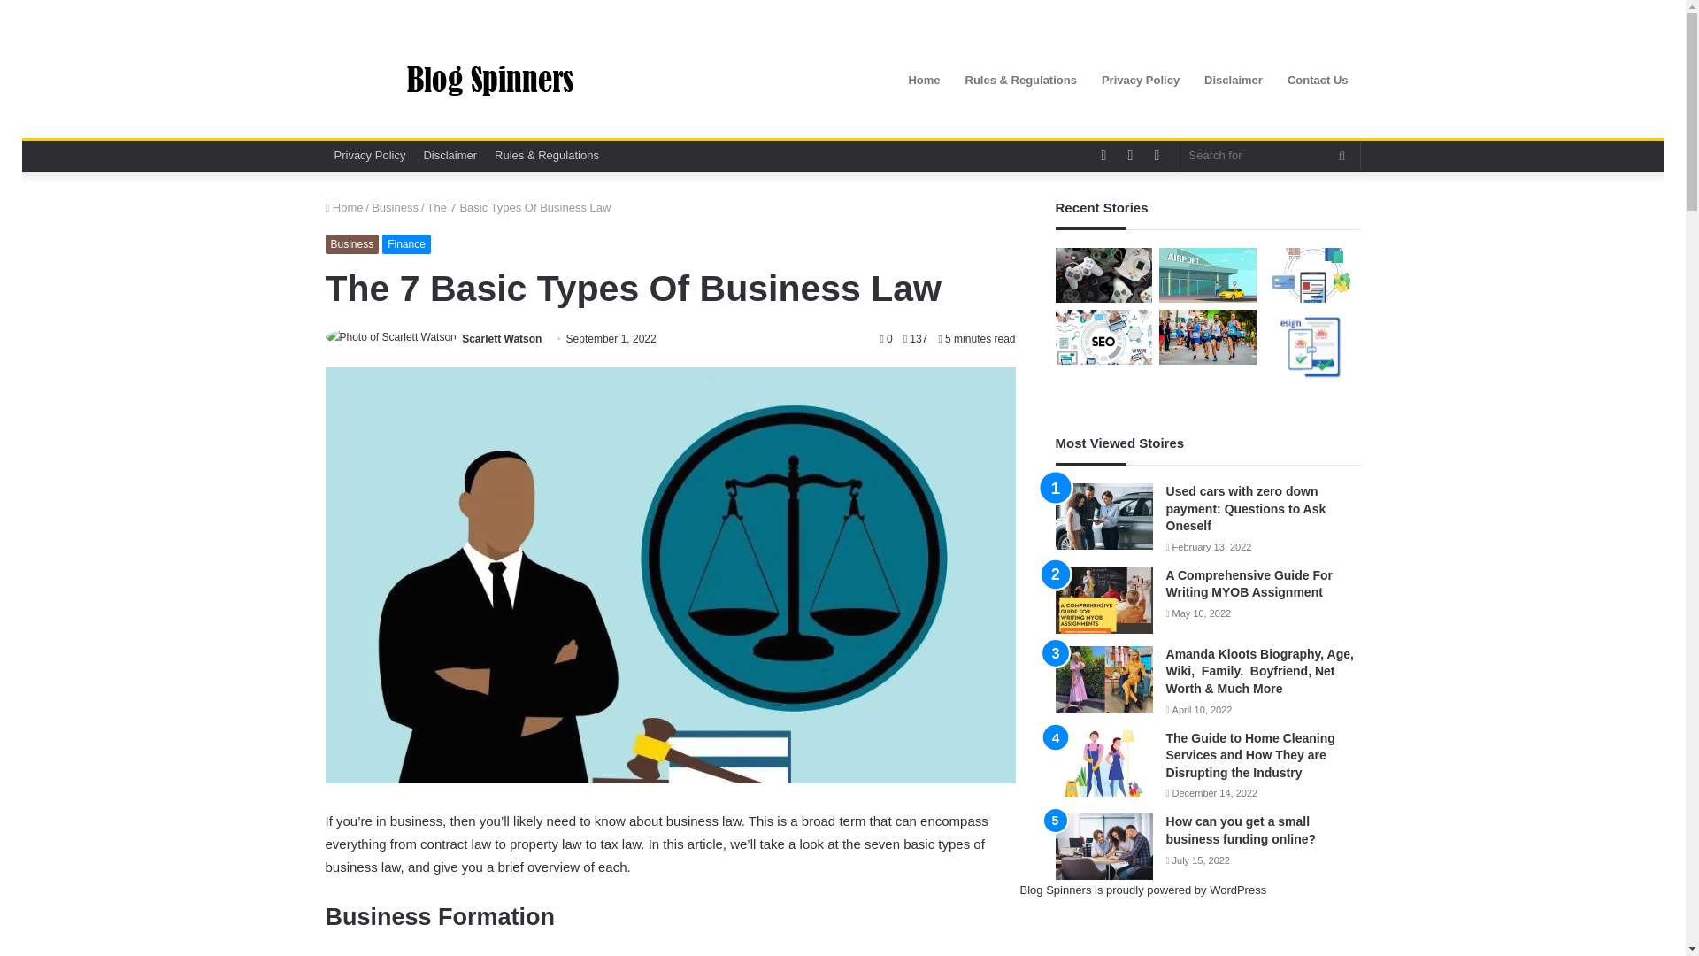  I want to click on Search for, so click(1342, 155).